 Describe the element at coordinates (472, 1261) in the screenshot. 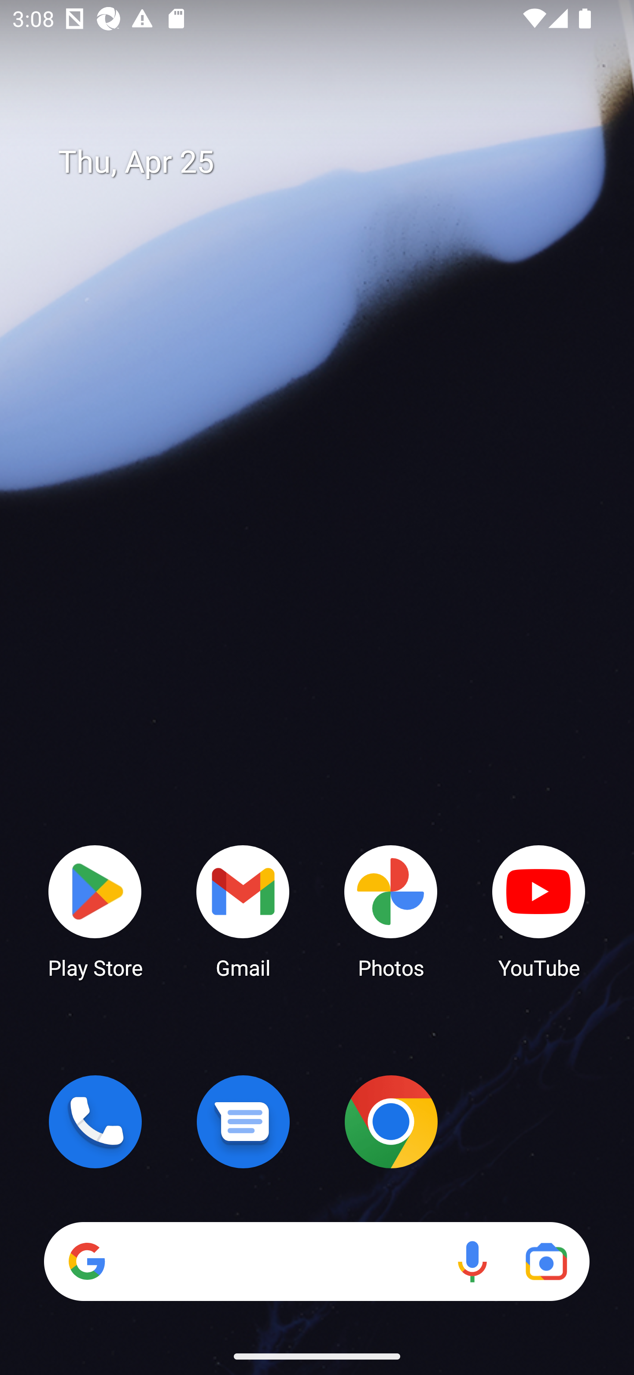

I see `Voice search` at that location.